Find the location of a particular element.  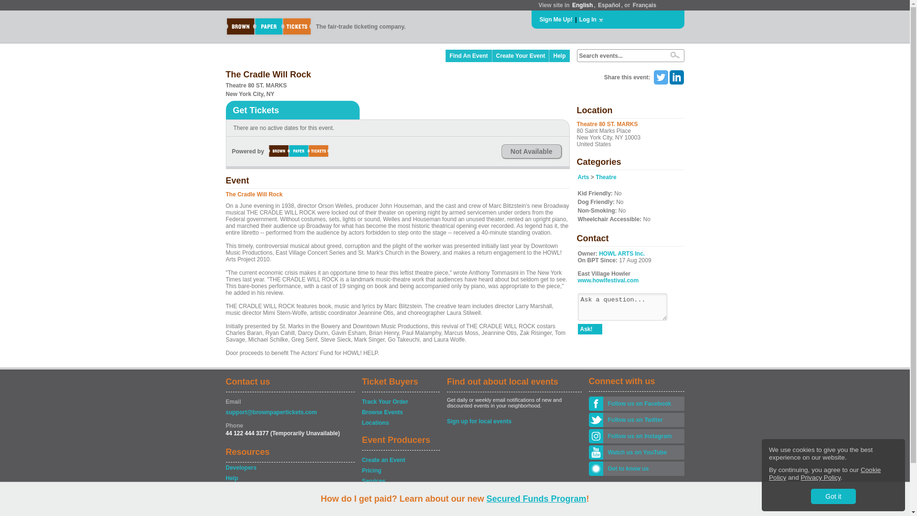

Track Your Order is located at coordinates (400, 401).